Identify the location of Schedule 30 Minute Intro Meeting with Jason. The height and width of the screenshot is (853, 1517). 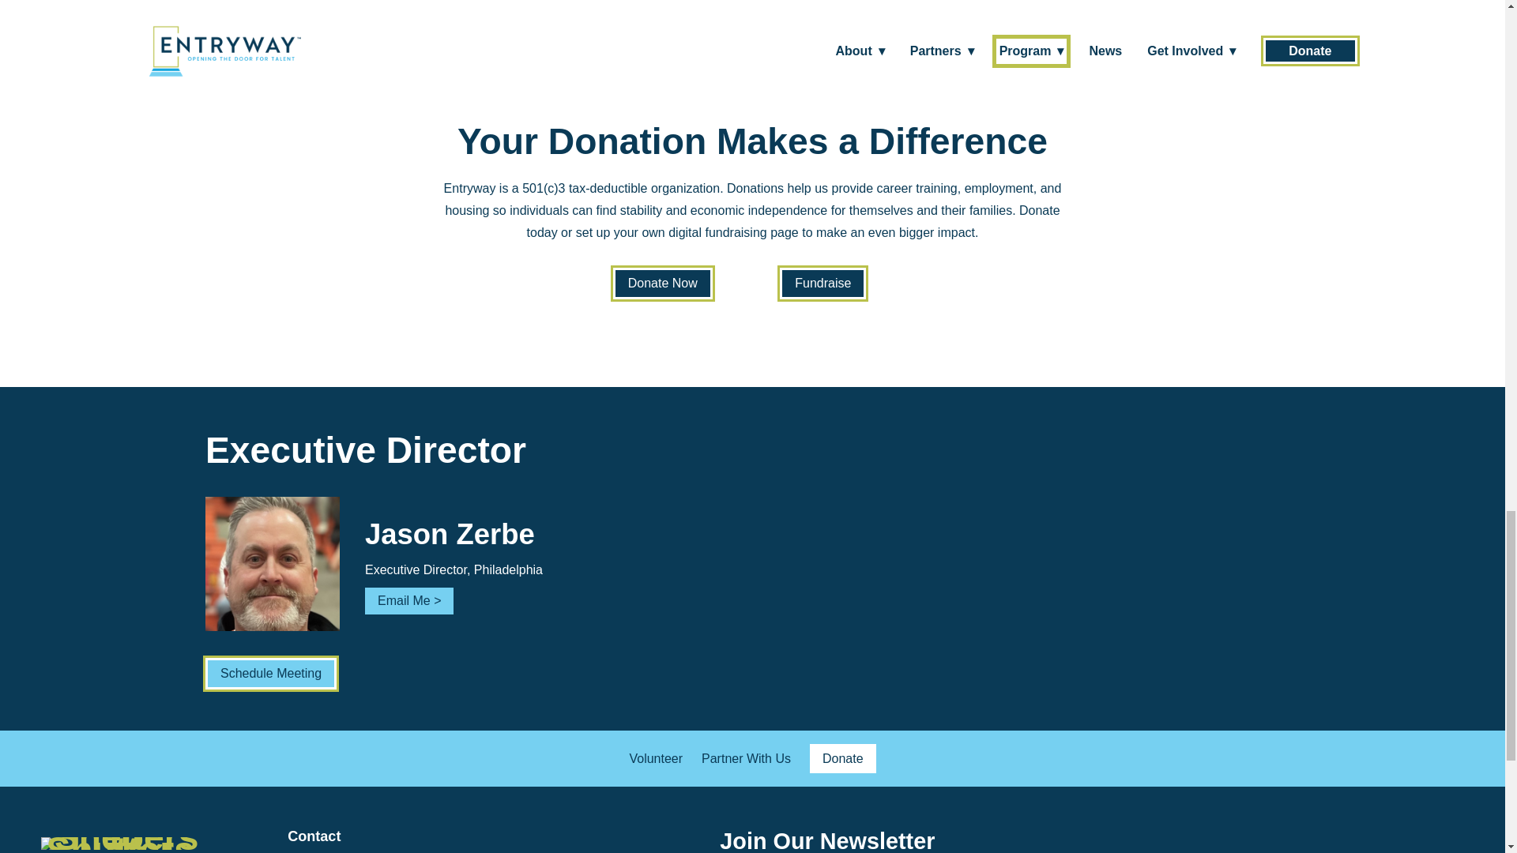
(752, 21).